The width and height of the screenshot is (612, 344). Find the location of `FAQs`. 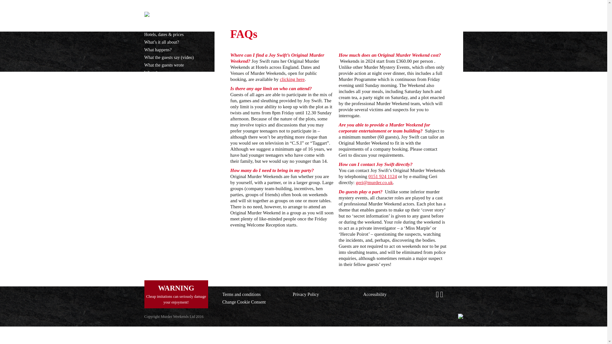

FAQs is located at coordinates (149, 118).